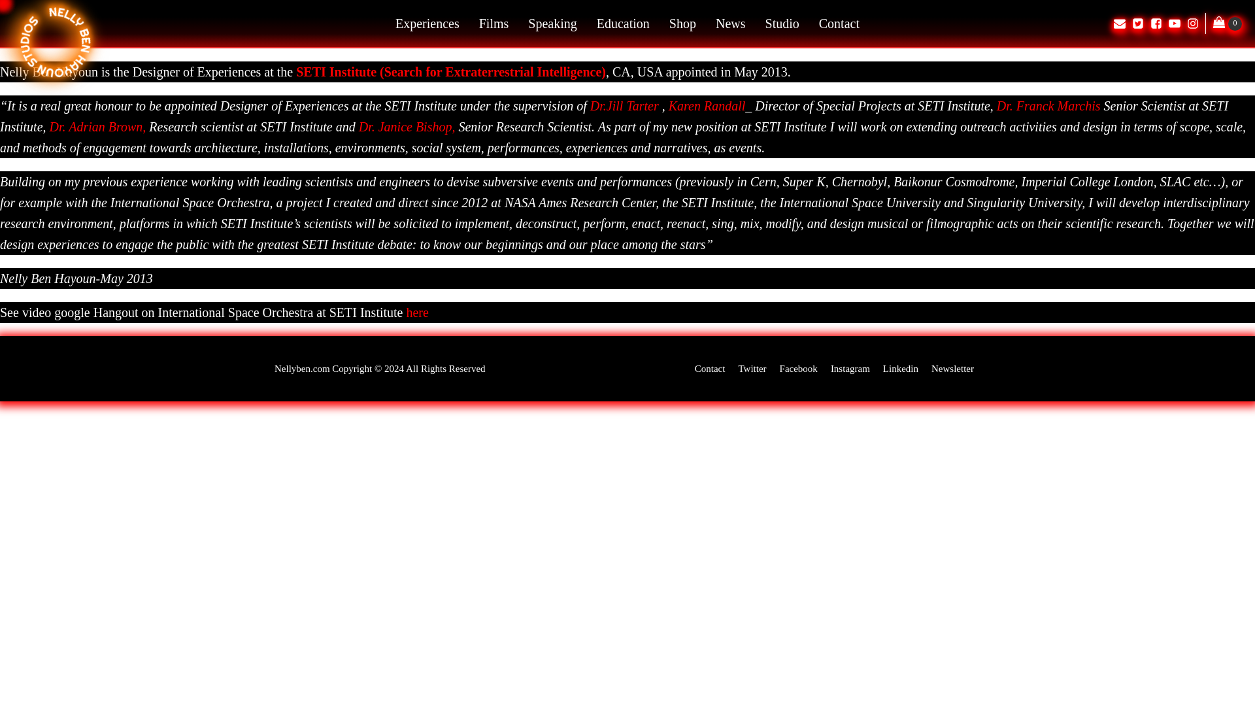  I want to click on Speaking, so click(552, 24).